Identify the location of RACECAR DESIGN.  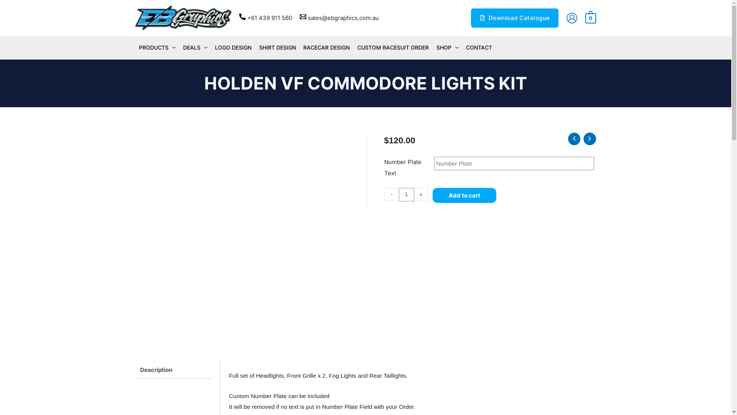
(327, 48).